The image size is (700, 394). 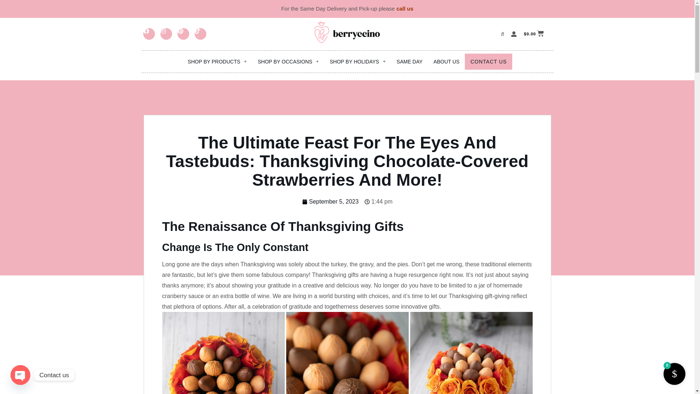 I want to click on Search, so click(x=500, y=34).